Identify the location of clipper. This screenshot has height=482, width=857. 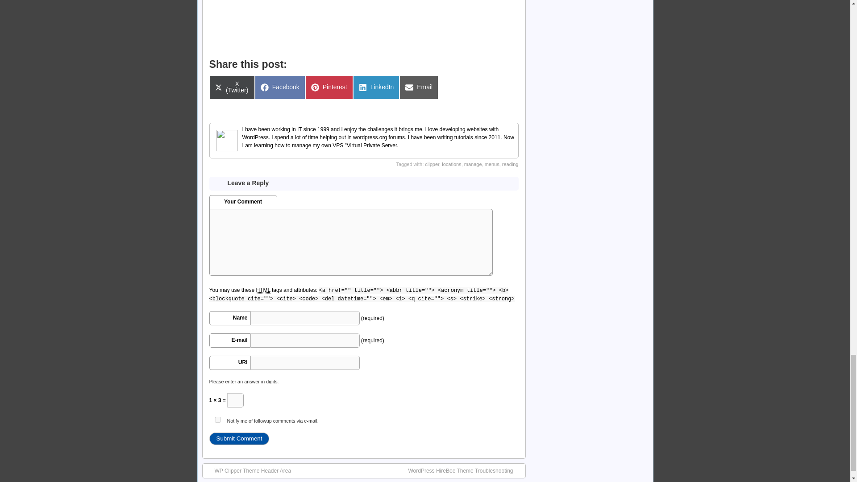
(419, 87).